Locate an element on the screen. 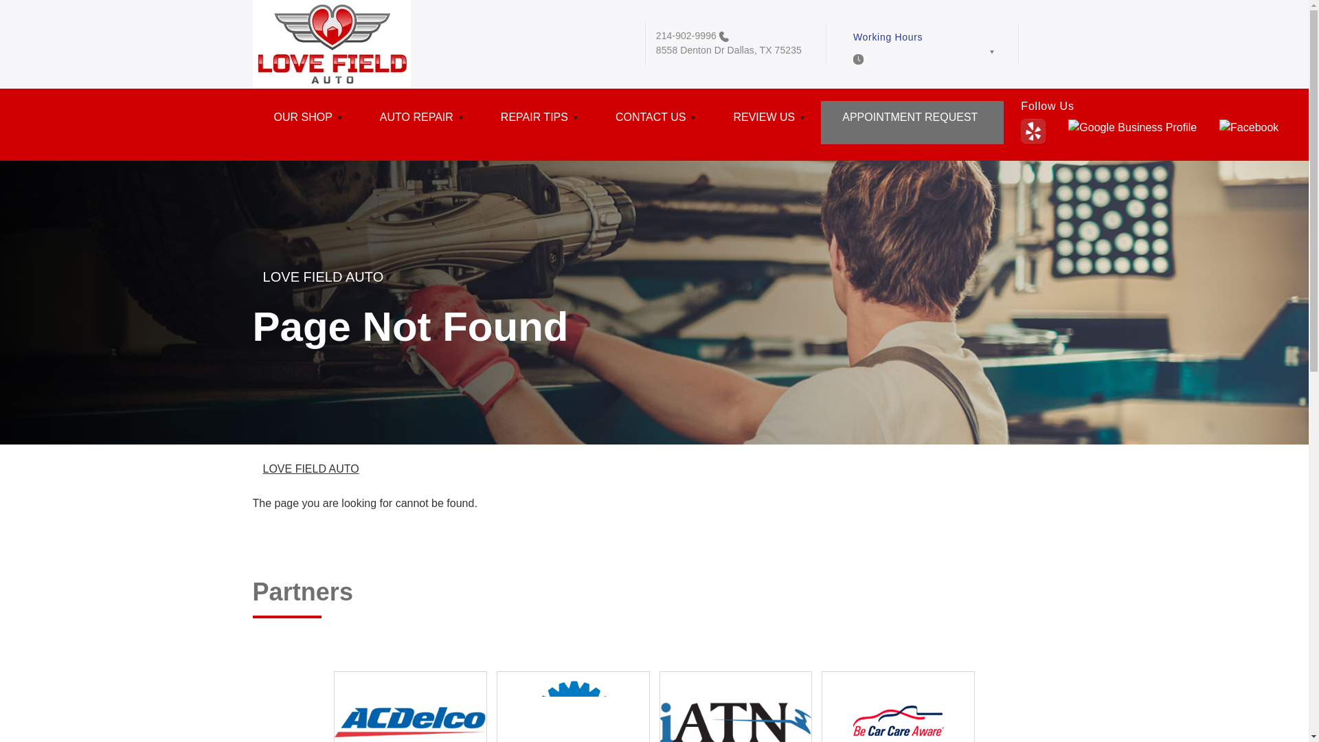  214-902-9996 is located at coordinates (686, 36).